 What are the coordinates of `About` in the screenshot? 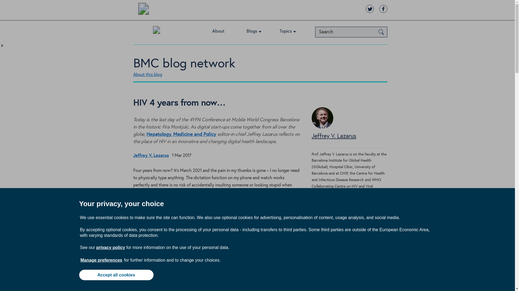 It's located at (224, 32).